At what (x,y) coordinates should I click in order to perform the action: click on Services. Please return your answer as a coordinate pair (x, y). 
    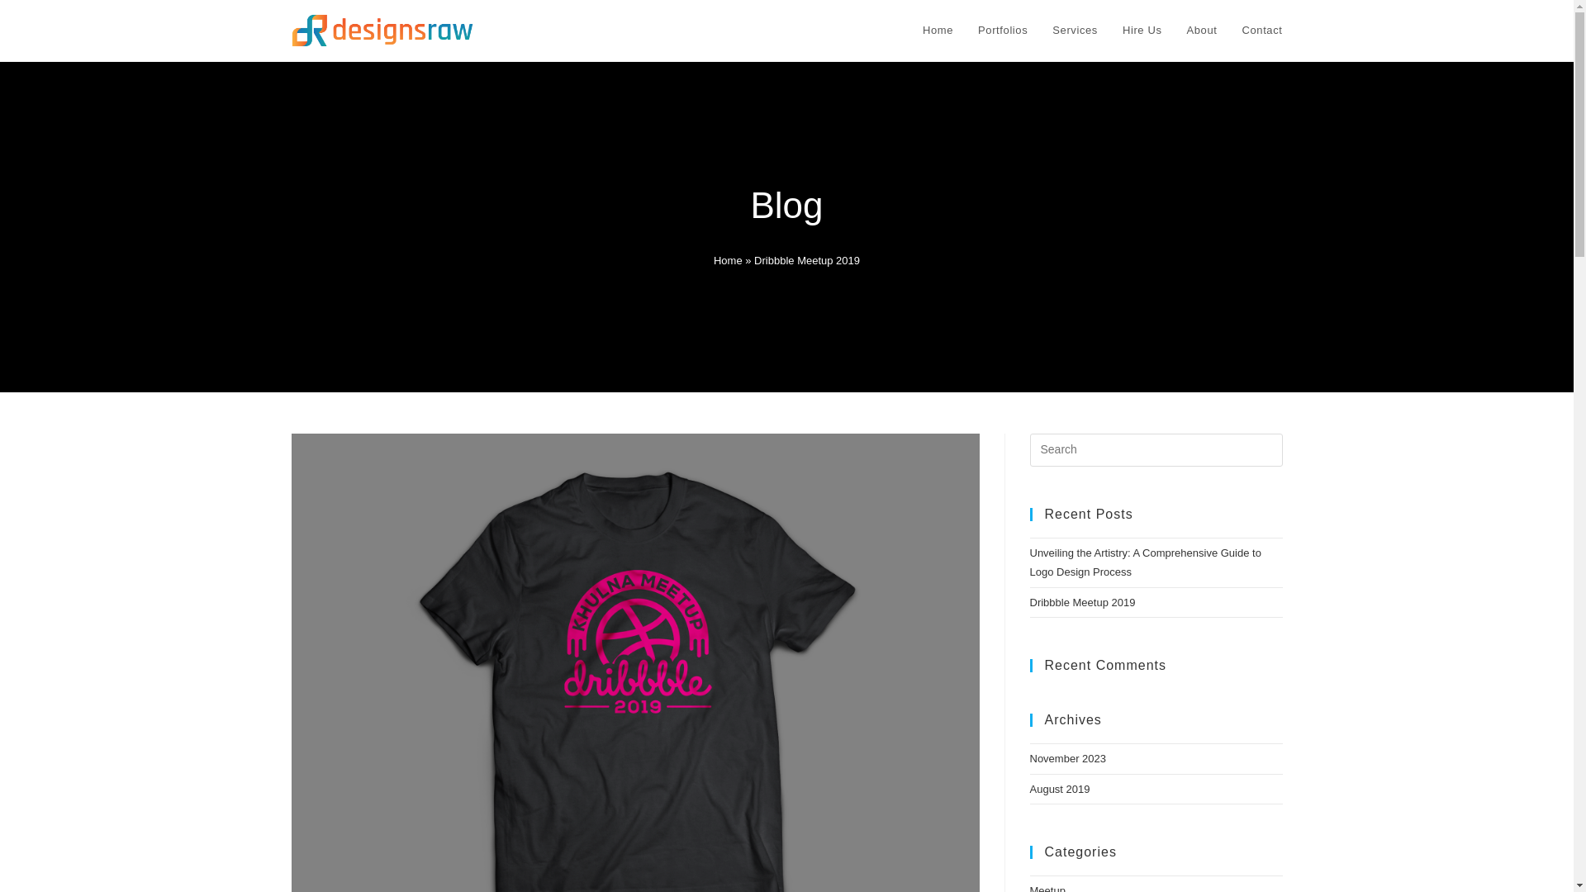
    Looking at the image, I should click on (1076, 31).